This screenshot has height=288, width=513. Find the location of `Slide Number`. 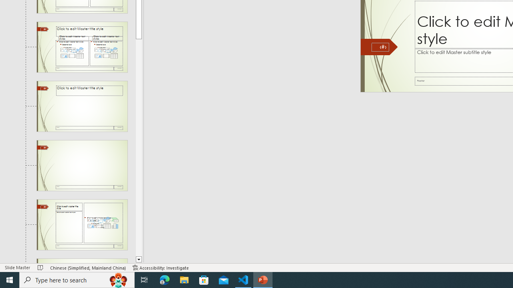

Slide Number is located at coordinates (380, 47).